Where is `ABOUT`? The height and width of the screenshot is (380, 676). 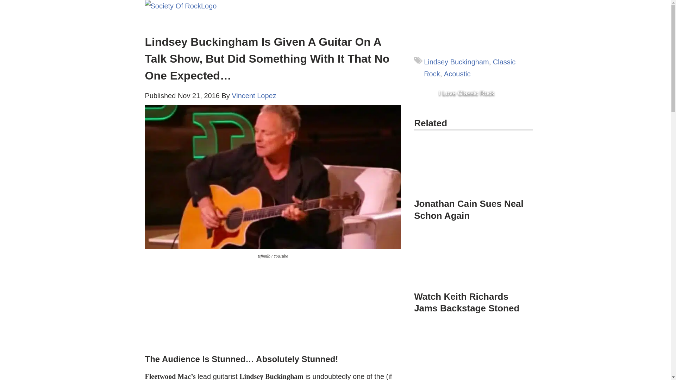 ABOUT is located at coordinates (268, 21).